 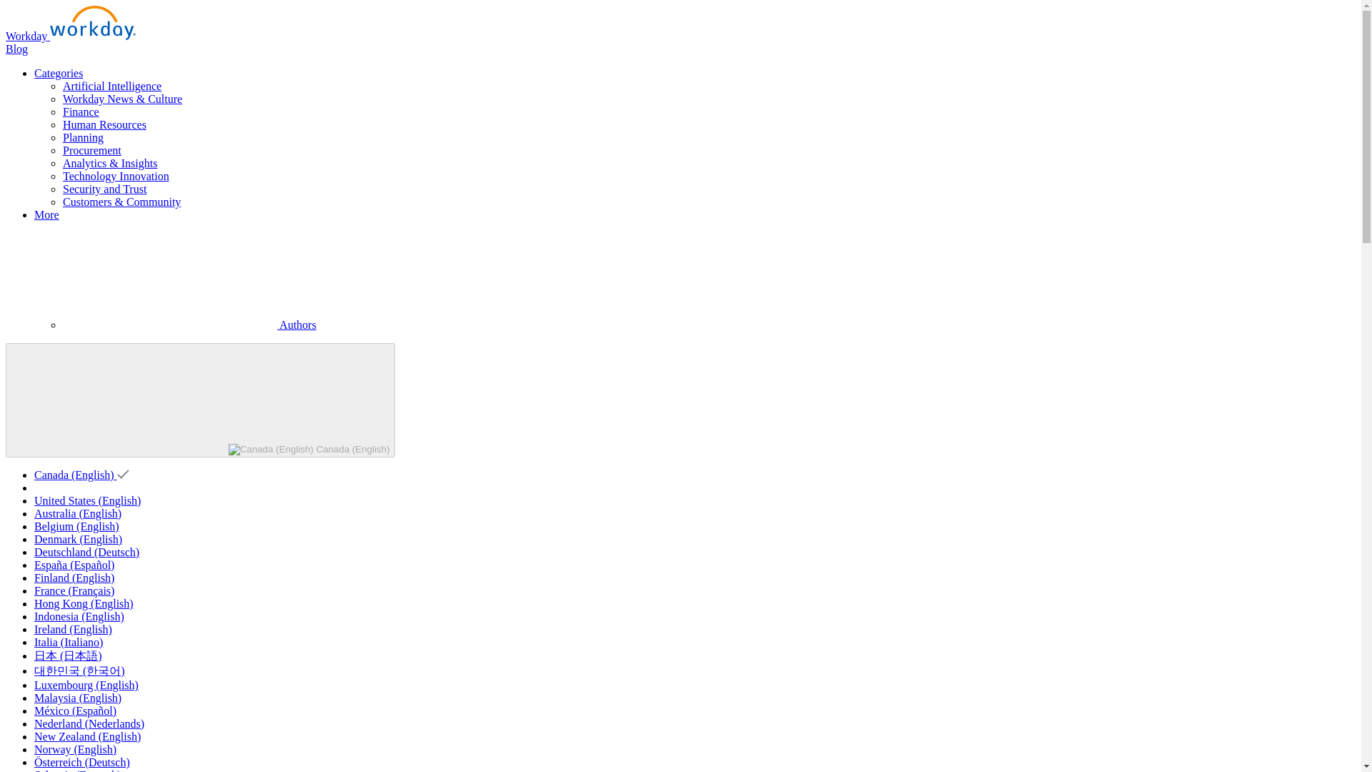 What do you see at coordinates (46, 214) in the screenshot?
I see `More` at bounding box center [46, 214].